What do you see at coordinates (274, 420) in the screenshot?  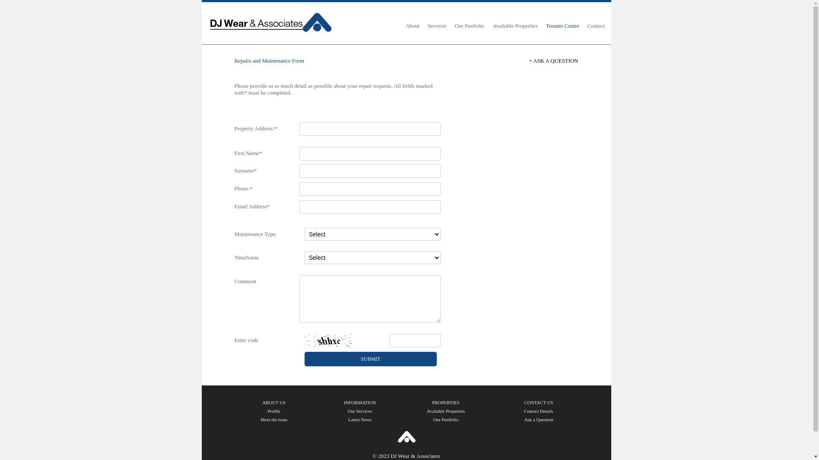 I see `Meet the team` at bounding box center [274, 420].